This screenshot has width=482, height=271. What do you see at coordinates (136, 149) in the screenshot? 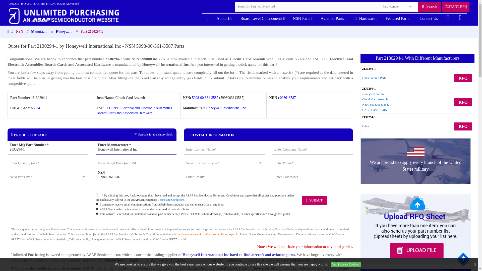
I see `Honeywell International Inc` at bounding box center [136, 149].